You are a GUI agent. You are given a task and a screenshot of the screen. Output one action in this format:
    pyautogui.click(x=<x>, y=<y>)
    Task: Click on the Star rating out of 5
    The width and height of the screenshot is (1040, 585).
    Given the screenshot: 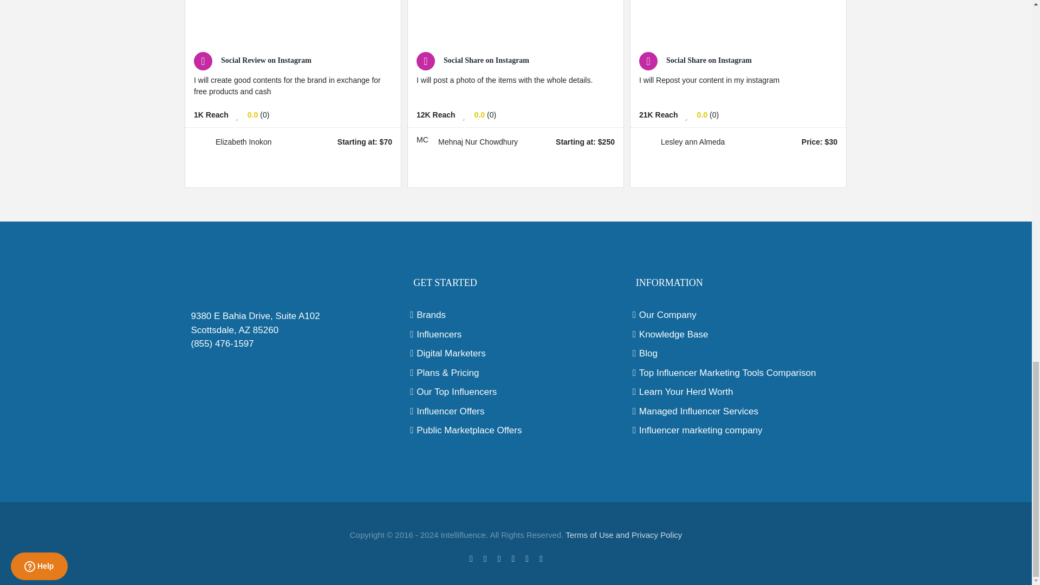 What is the action you would take?
    pyautogui.click(x=252, y=115)
    